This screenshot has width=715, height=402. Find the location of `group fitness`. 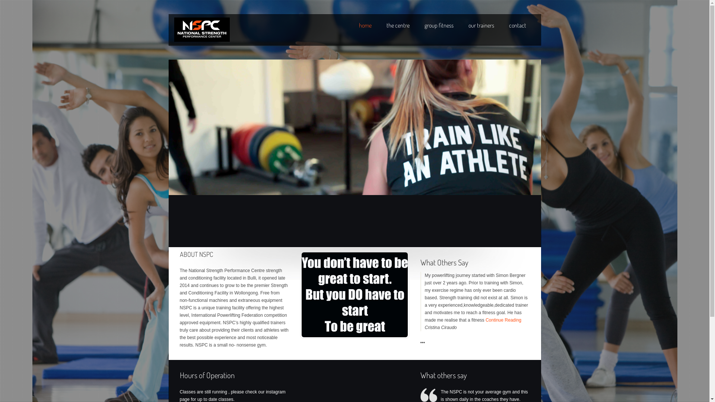

group fitness is located at coordinates (439, 25).